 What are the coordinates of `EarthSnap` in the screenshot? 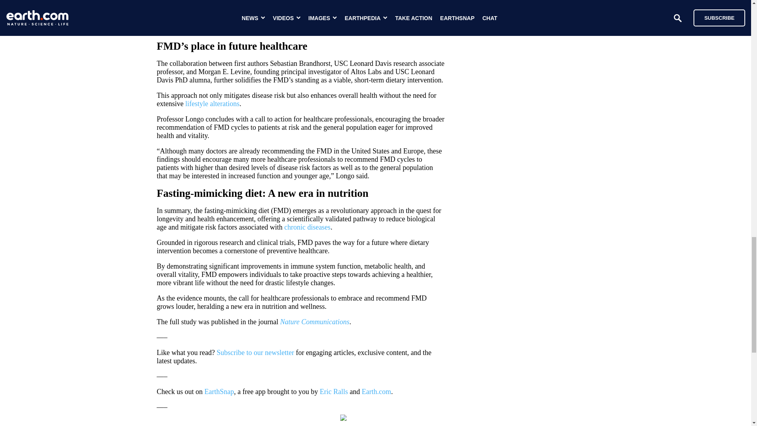 It's located at (219, 391).